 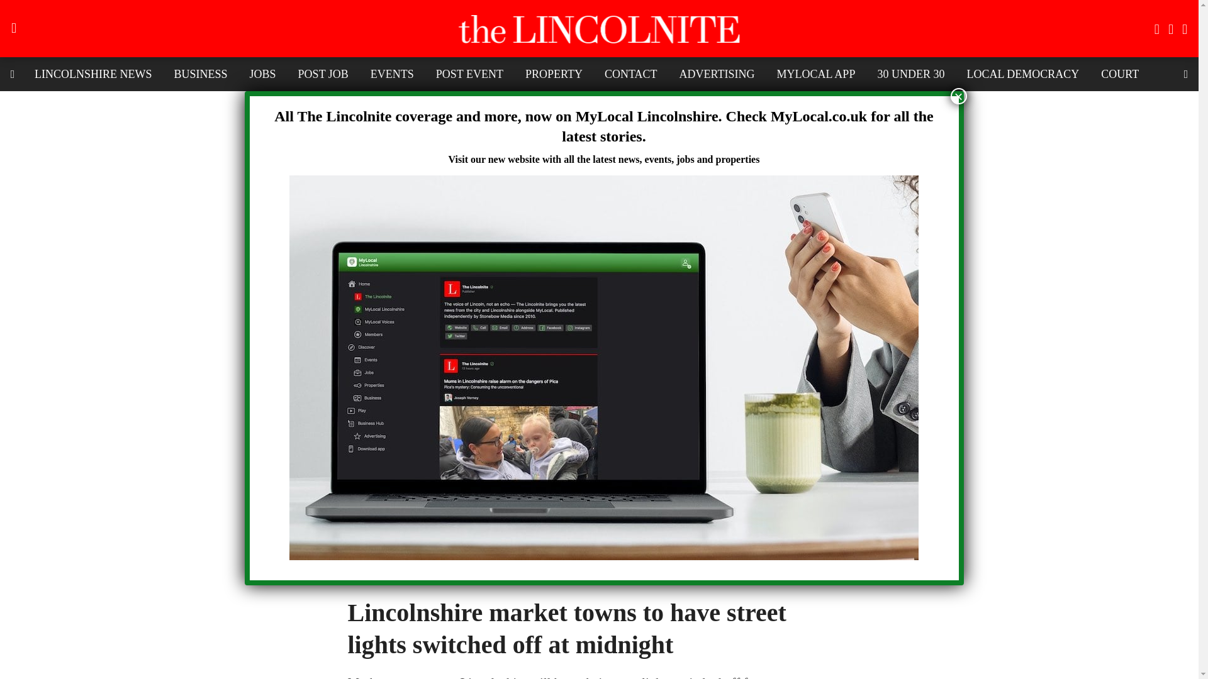 I want to click on LINCOLNSHIRE NEWS, so click(x=93, y=74).